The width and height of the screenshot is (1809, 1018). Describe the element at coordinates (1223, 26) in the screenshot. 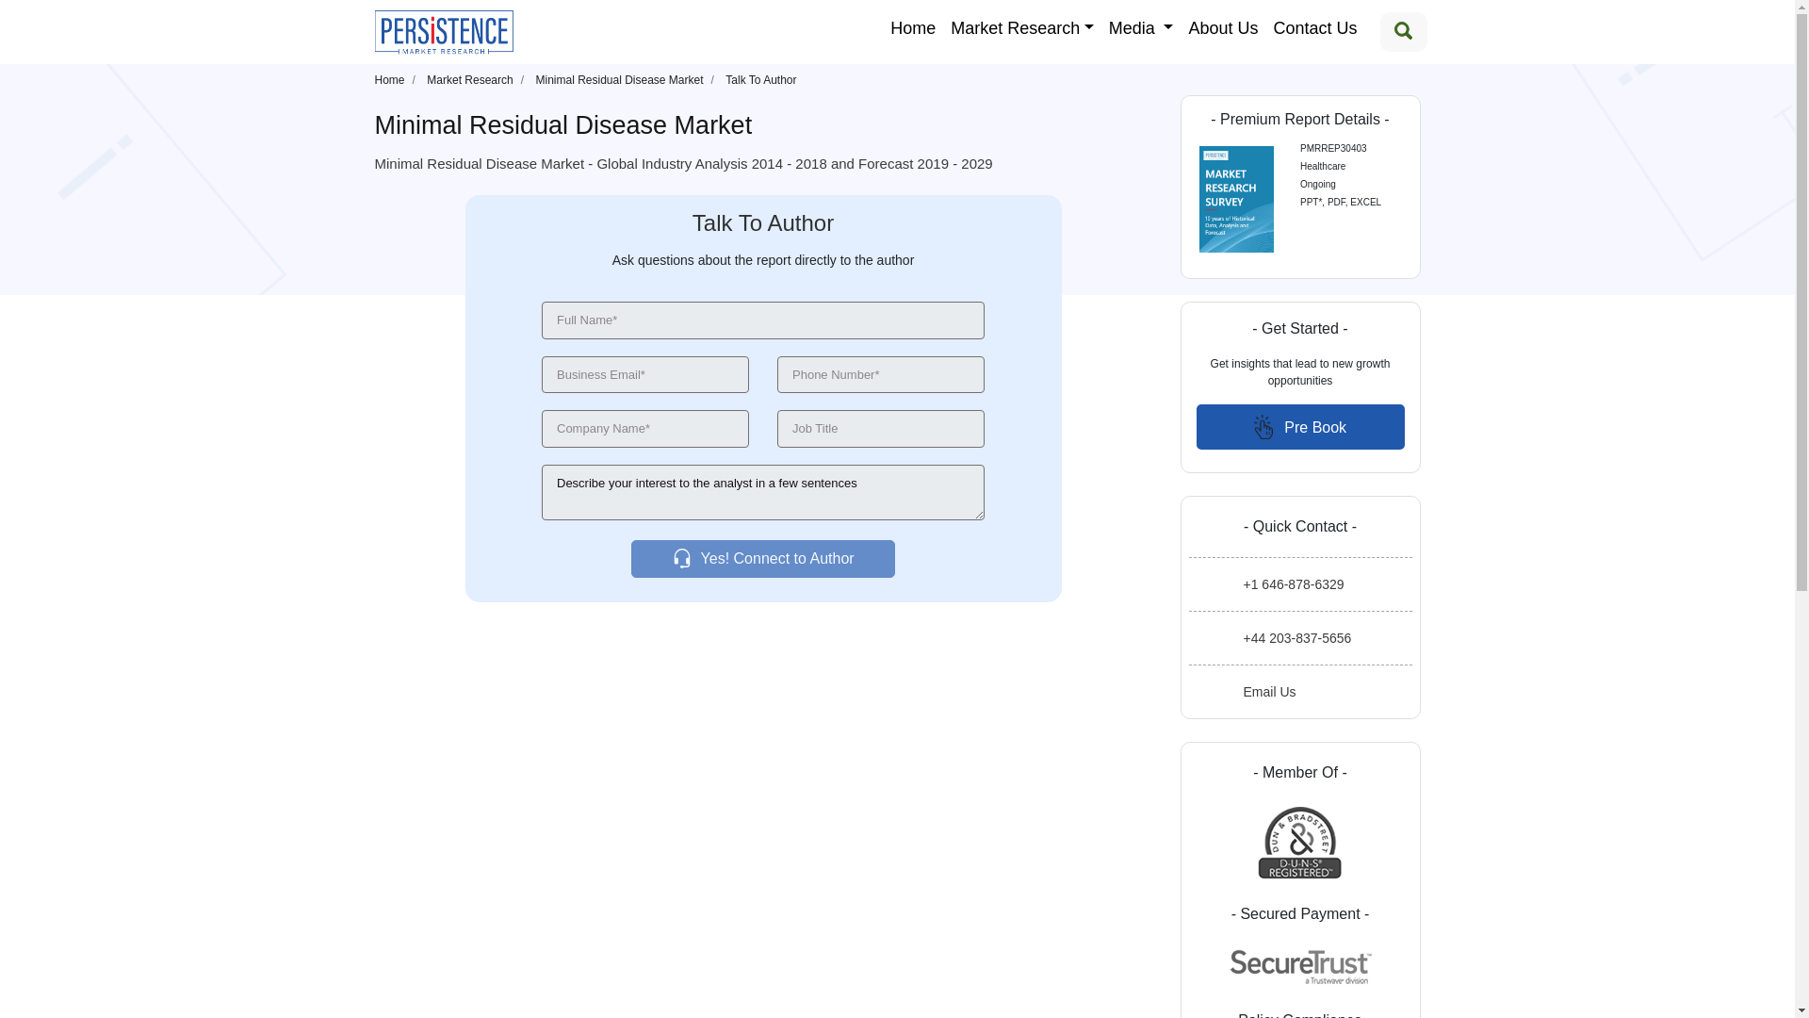

I see `About Us` at that location.